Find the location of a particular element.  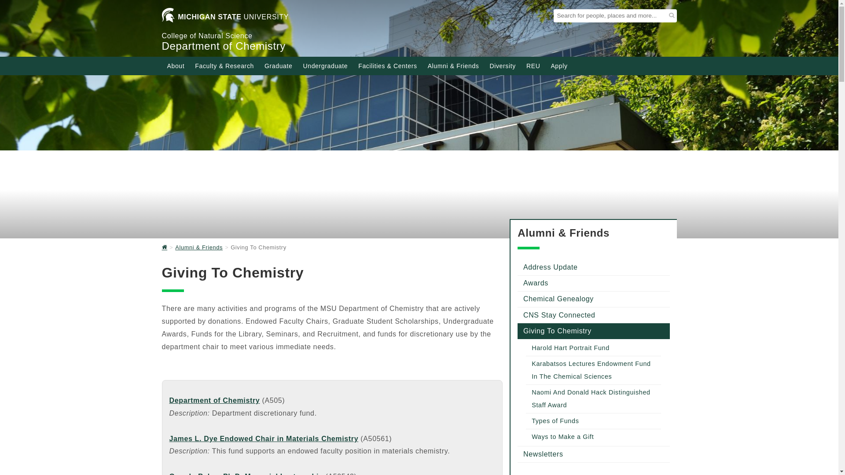

MICHIGAN STATE UNIVERSITY is located at coordinates (225, 18).